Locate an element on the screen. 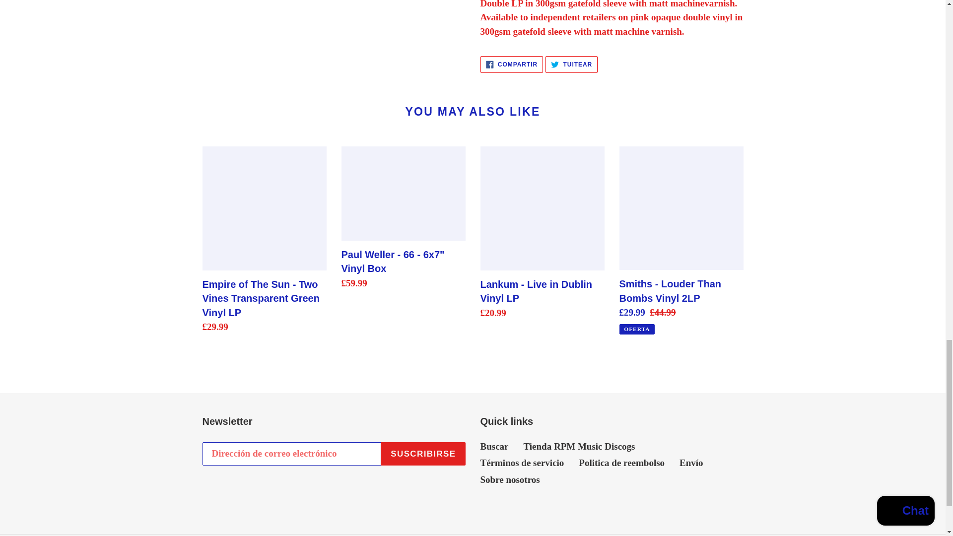 The width and height of the screenshot is (953, 536). Politica de reembolso is located at coordinates (511, 65).